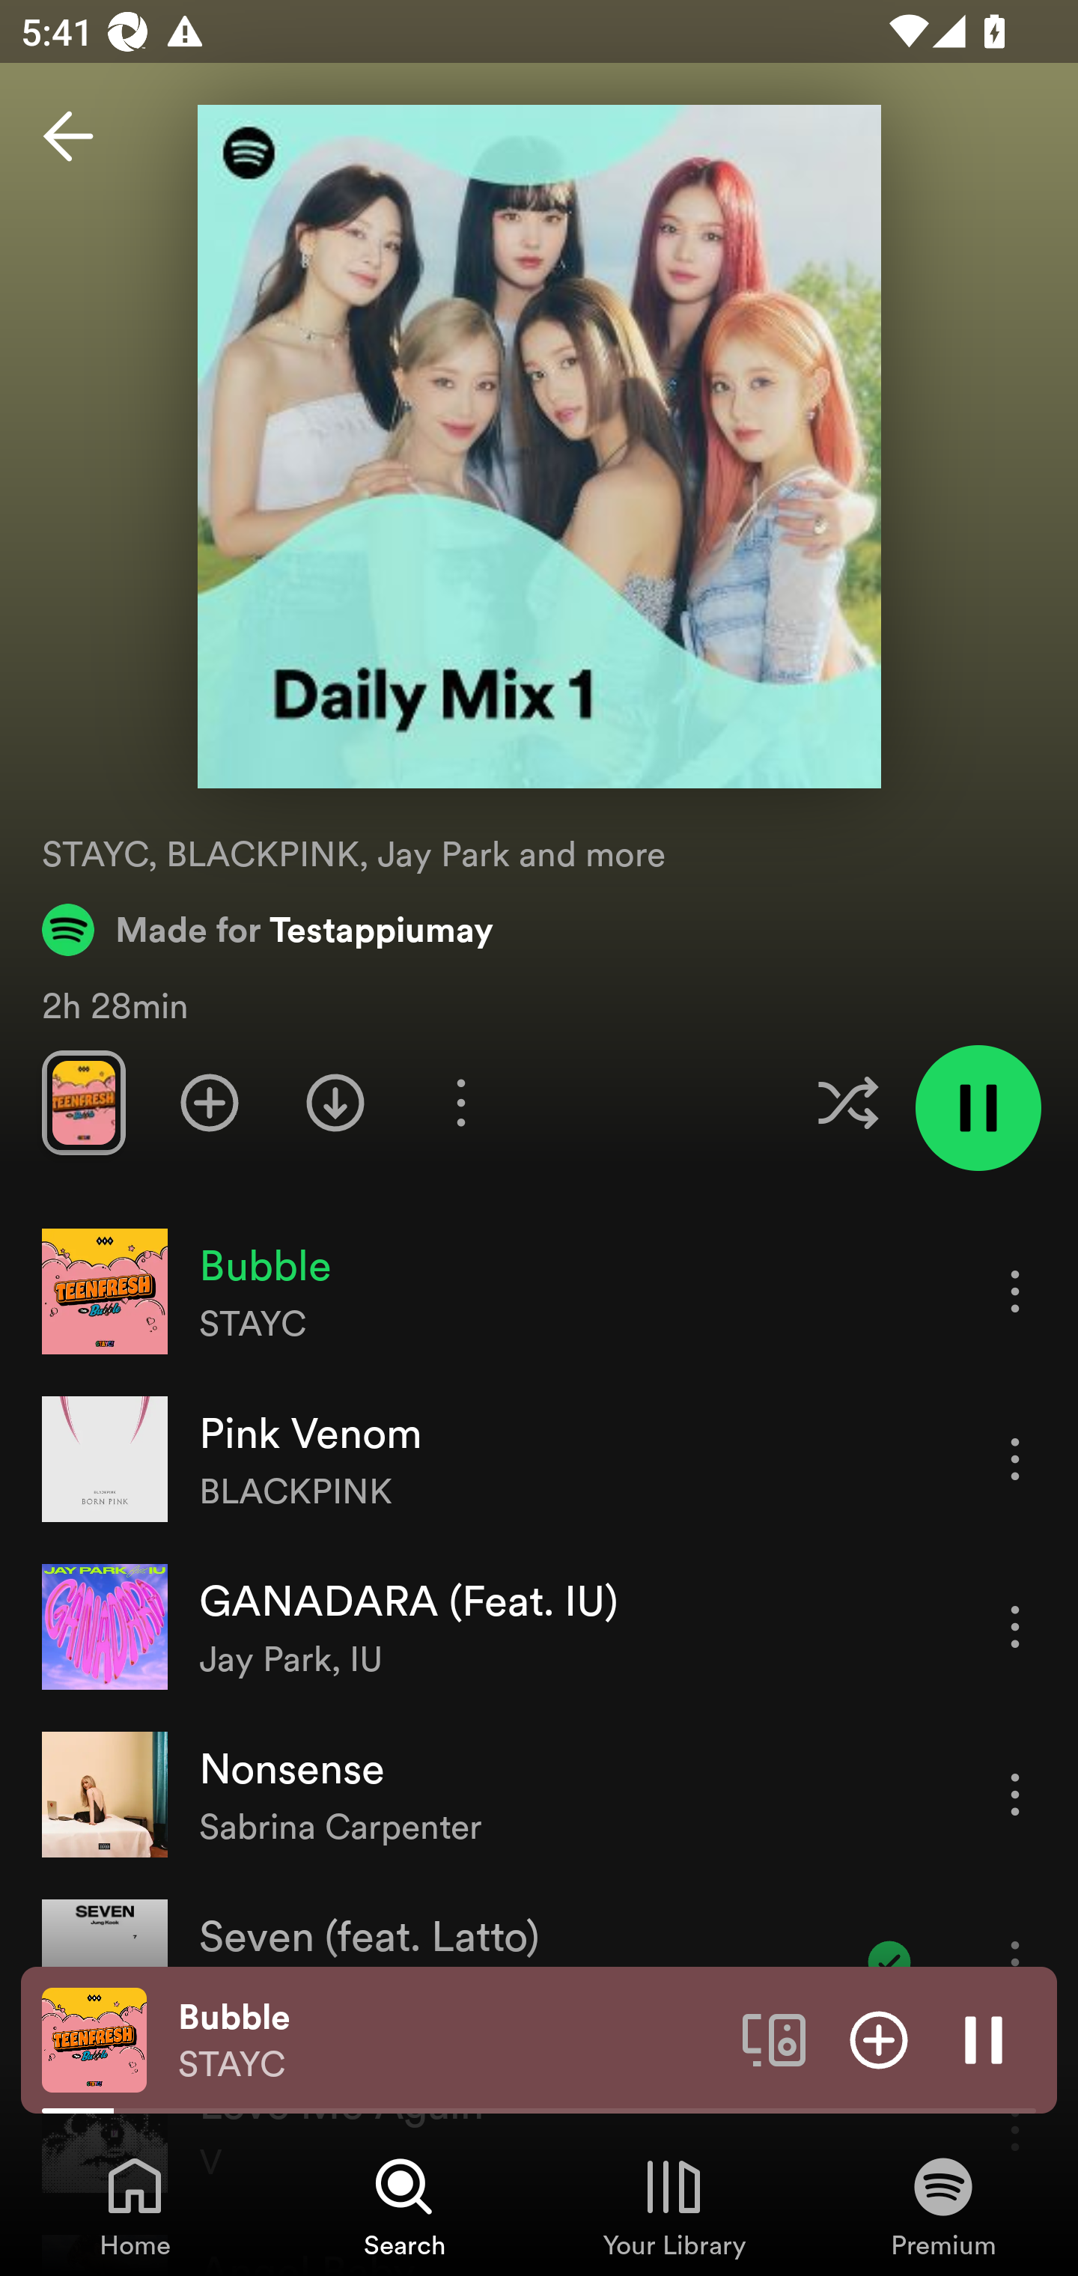 Image resolution: width=1078 pixels, height=2276 pixels. What do you see at coordinates (943, 2206) in the screenshot?
I see `Premium, Tab 4 of 4 Premium Premium` at bounding box center [943, 2206].